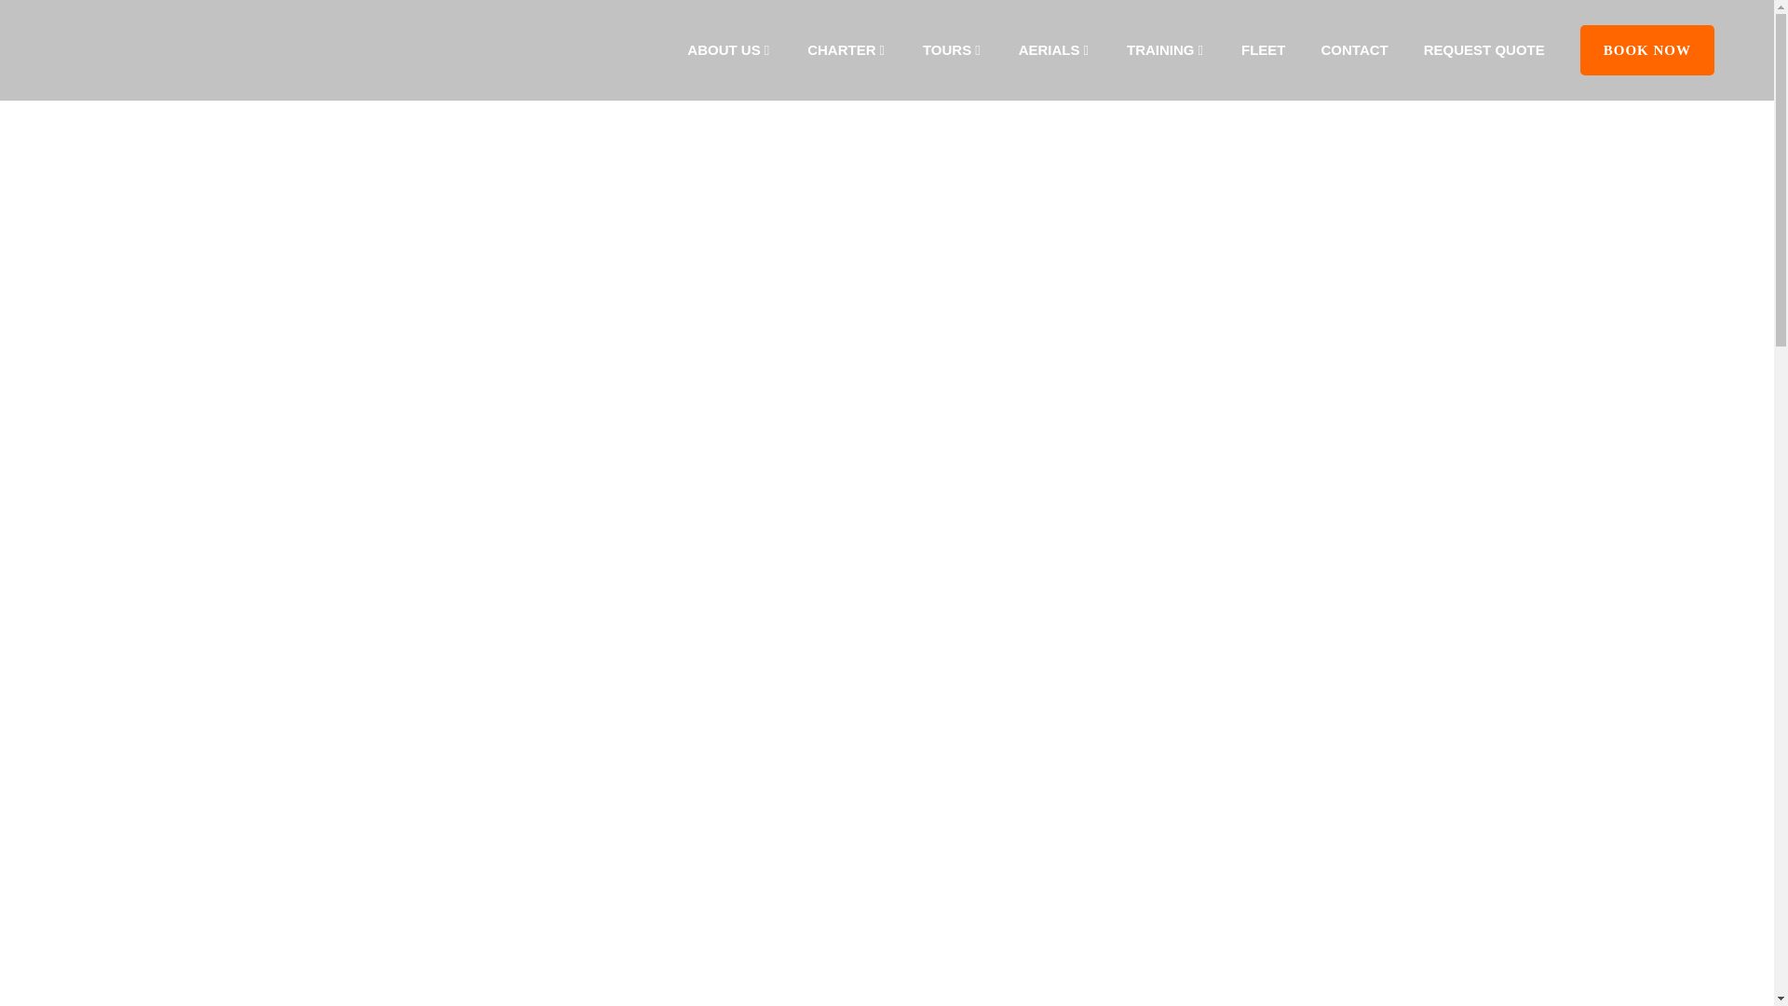  I want to click on BOOK NOW, so click(1647, 50).